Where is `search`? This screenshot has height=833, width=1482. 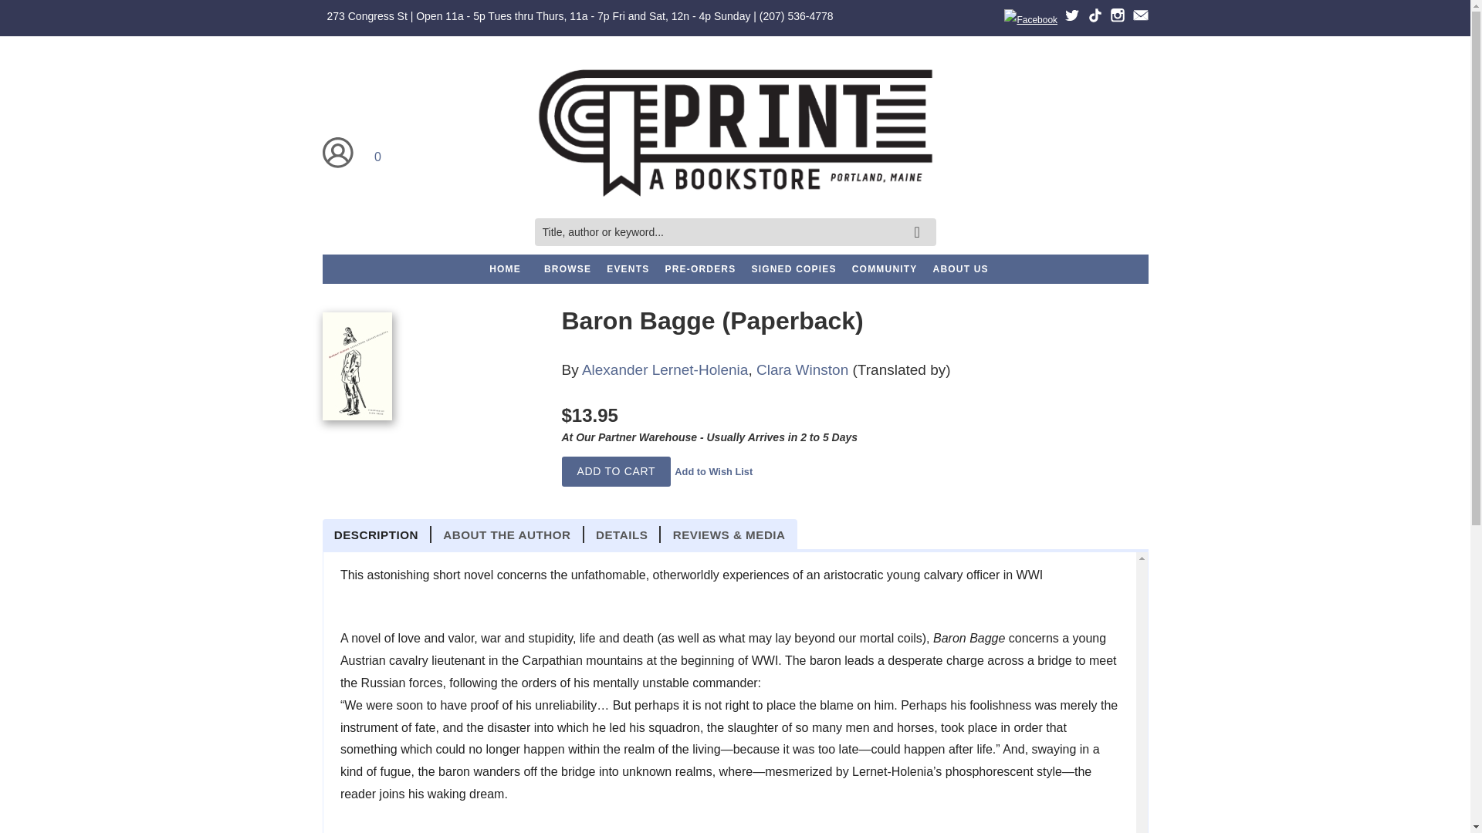
search is located at coordinates (919, 221).